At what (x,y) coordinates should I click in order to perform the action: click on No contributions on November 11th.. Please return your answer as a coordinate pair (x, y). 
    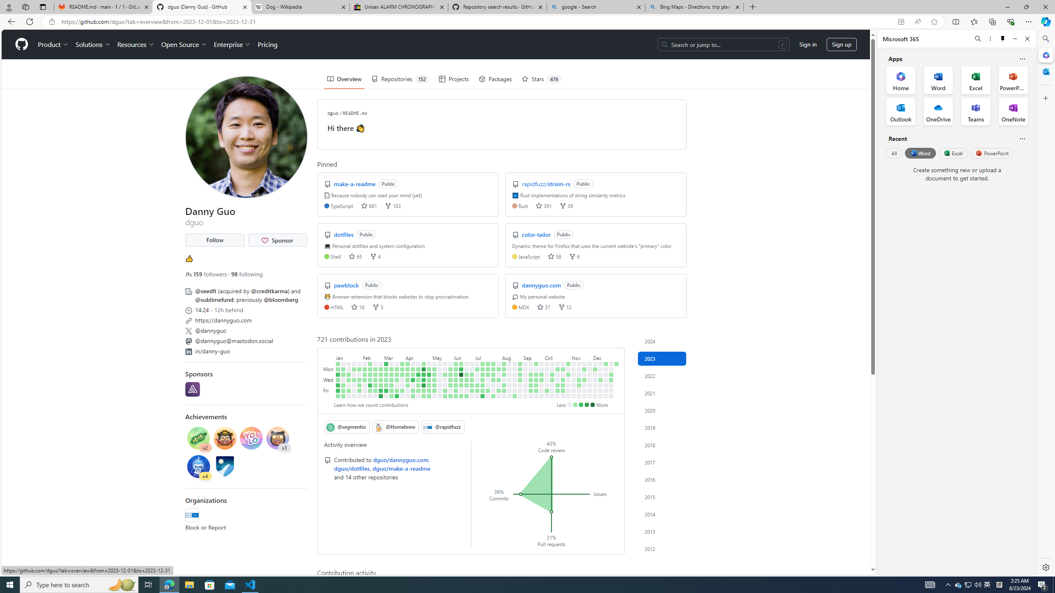
    Looking at the image, I should click on (574, 396).